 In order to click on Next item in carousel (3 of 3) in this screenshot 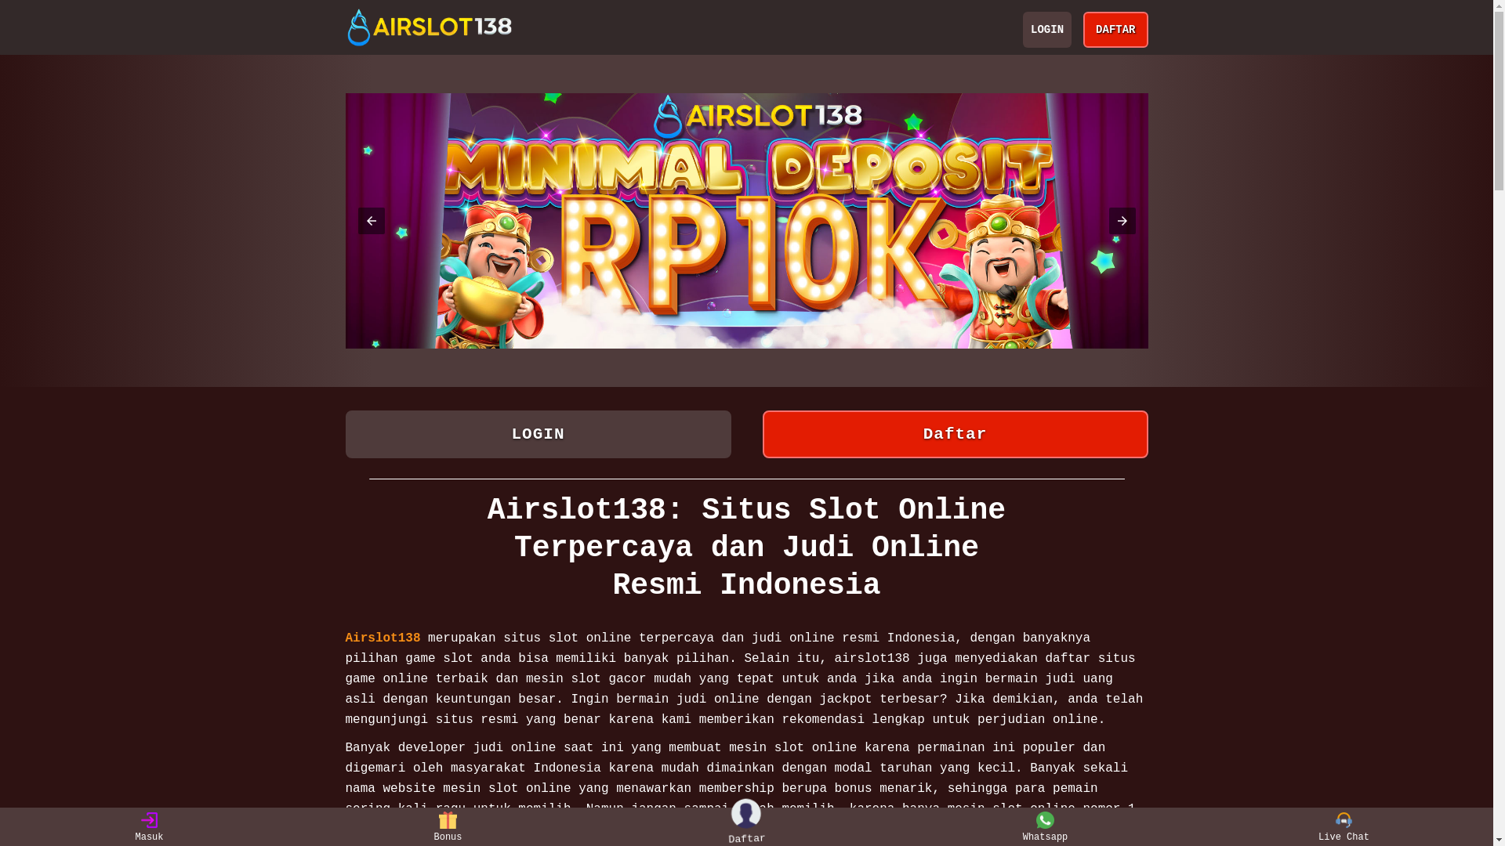, I will do `click(1122, 221)`.